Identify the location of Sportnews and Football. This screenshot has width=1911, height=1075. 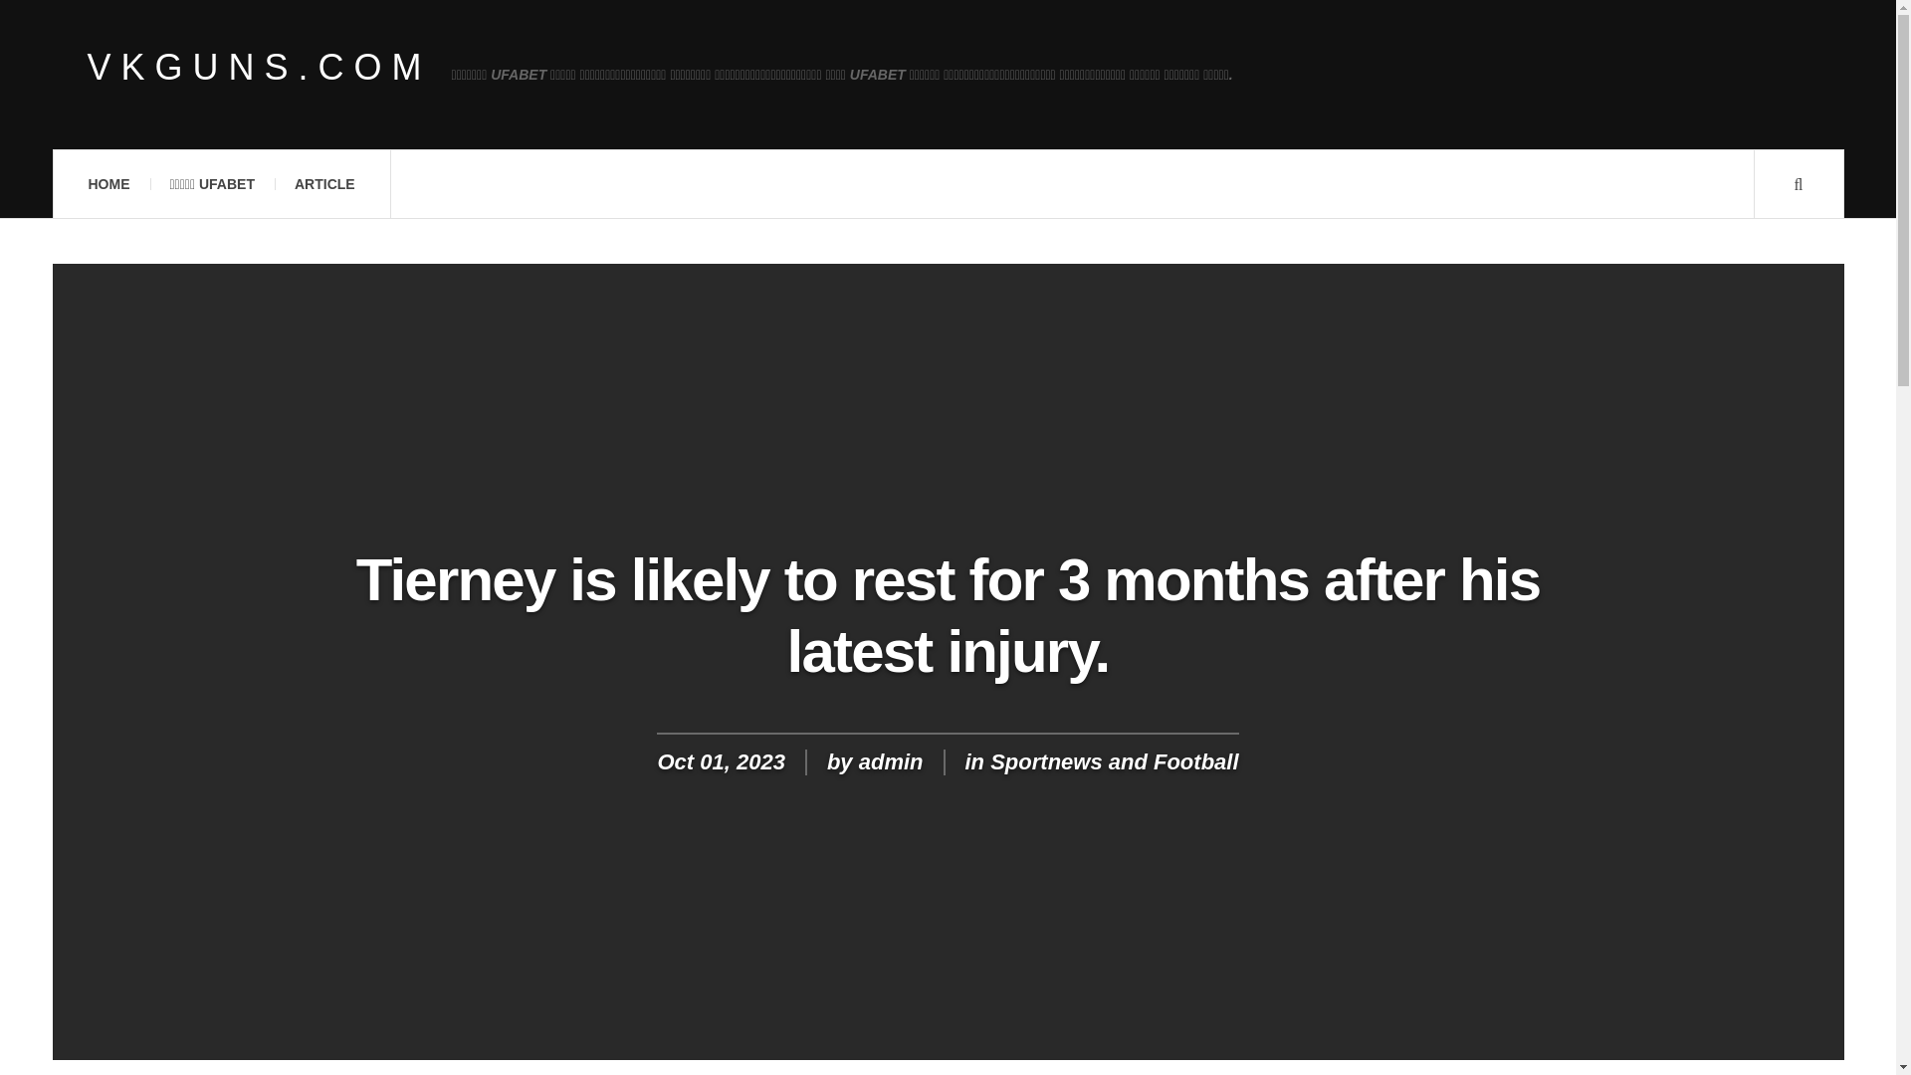
(1114, 760).